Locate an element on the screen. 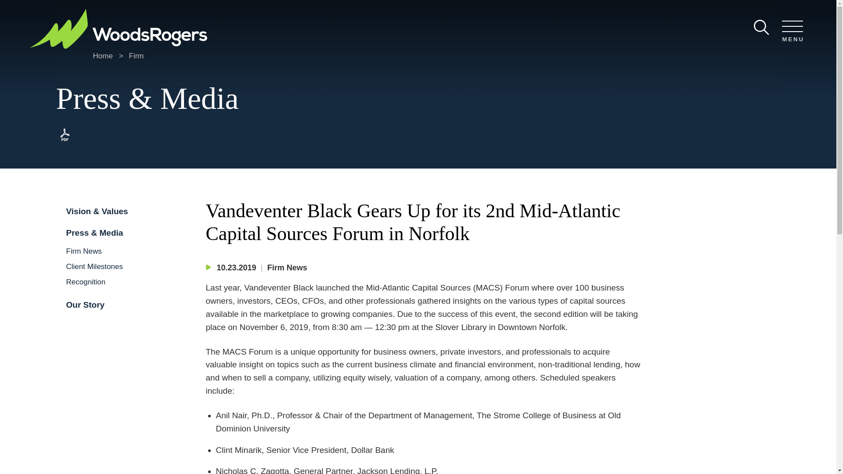  Menu is located at coordinates (792, 32).